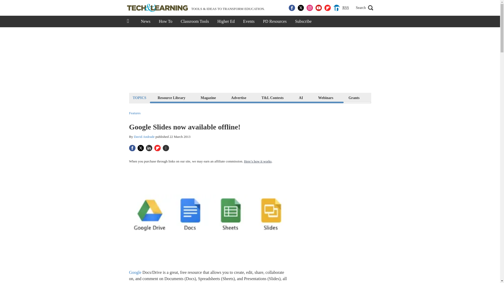 The width and height of the screenshot is (504, 283). Describe the element at coordinates (171, 97) in the screenshot. I see `Resource Library` at that location.